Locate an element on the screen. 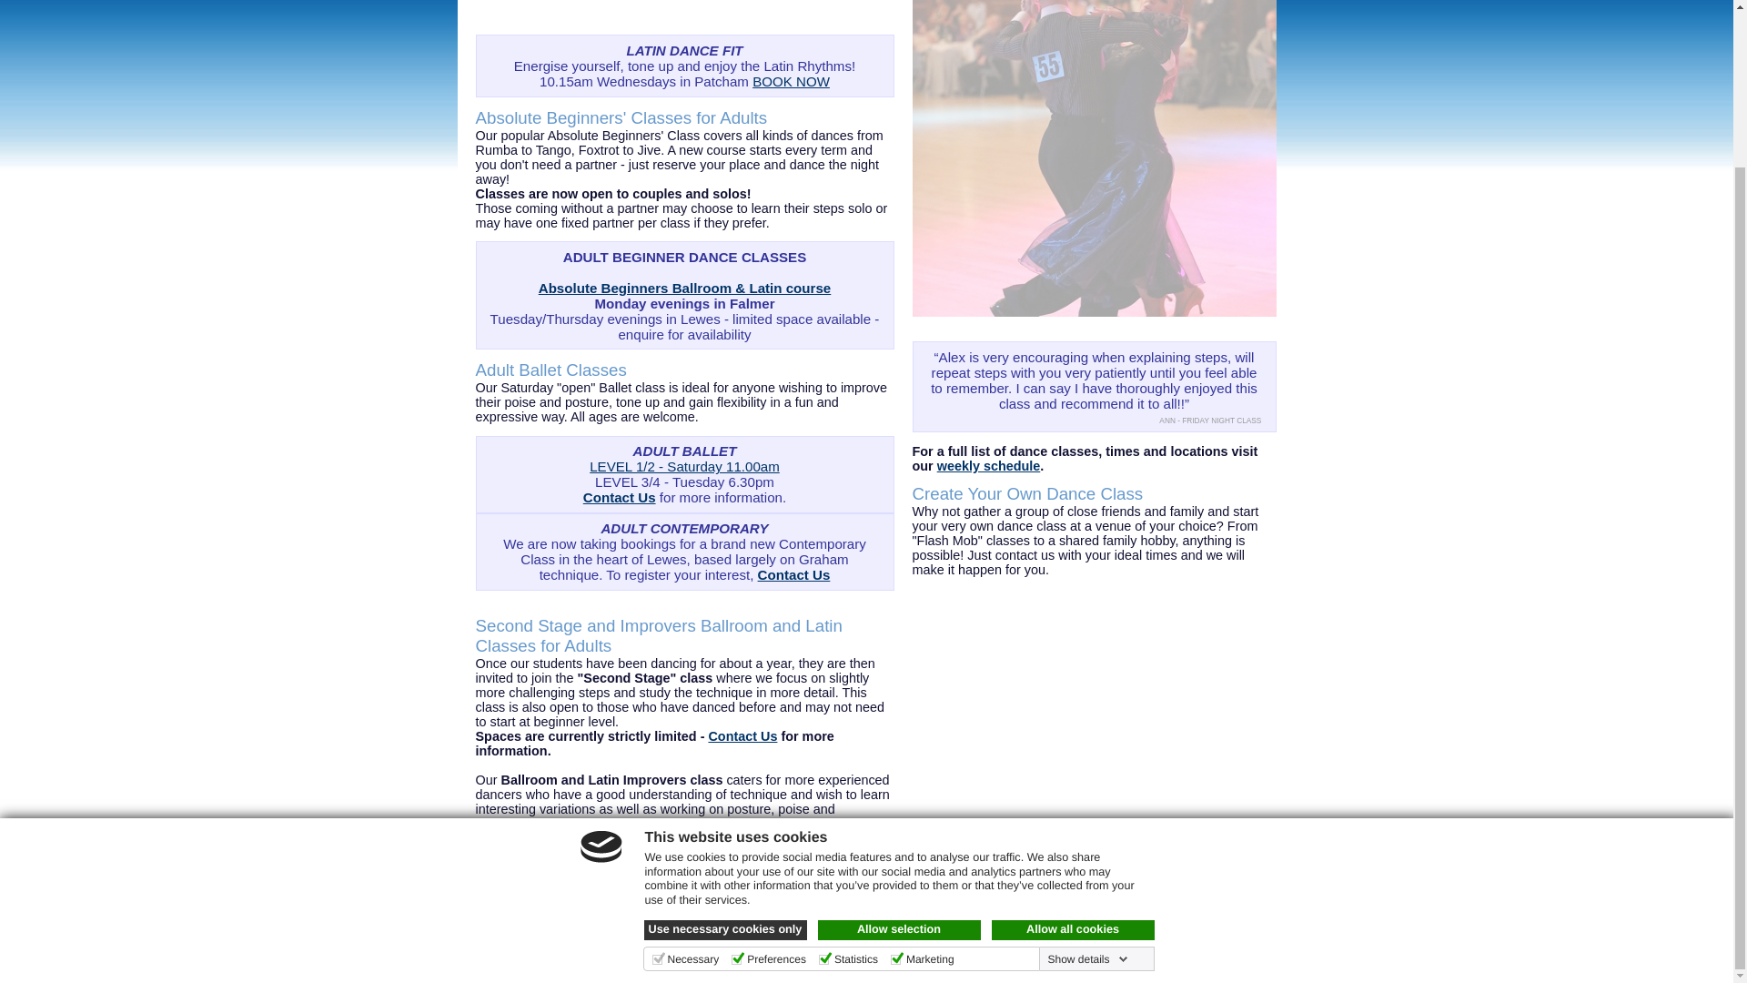  Allow all cookies is located at coordinates (1074, 741).